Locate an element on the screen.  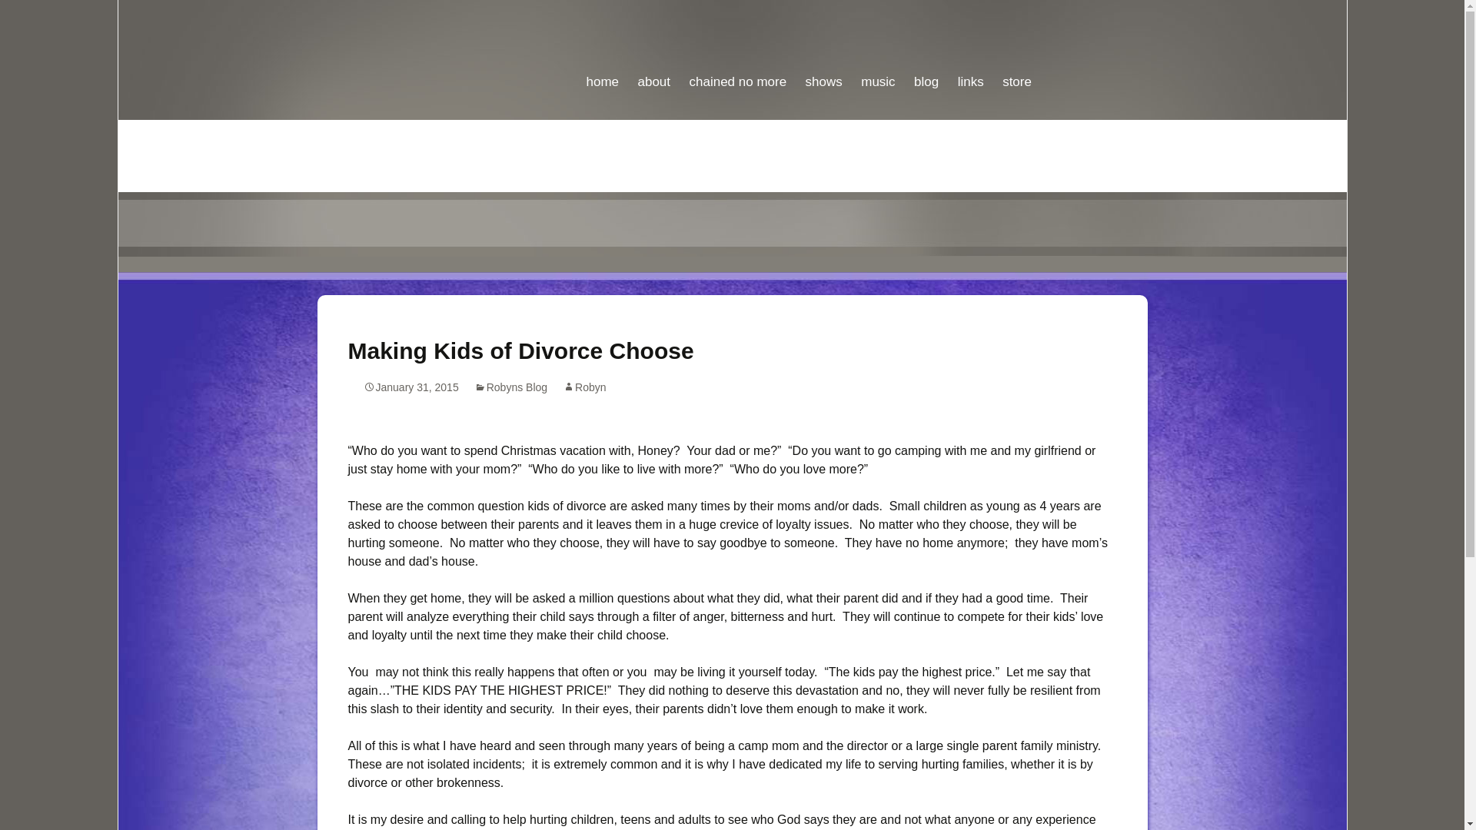
Robyns Blog is located at coordinates (510, 387).